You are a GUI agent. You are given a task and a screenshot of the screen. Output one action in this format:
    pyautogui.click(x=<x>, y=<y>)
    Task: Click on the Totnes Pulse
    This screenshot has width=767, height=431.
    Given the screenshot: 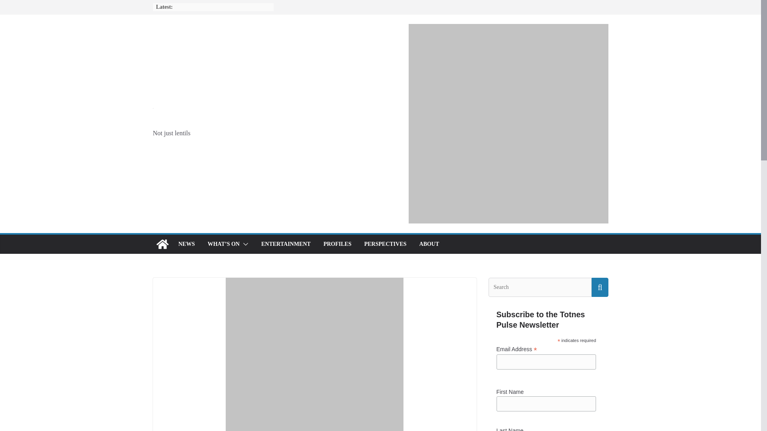 What is the action you would take?
    pyautogui.click(x=162, y=244)
    